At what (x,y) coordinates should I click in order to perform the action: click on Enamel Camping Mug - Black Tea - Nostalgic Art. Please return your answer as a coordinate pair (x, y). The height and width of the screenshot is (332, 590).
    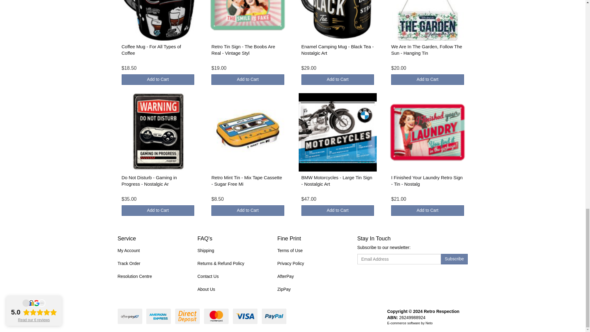
    Looking at the image, I should click on (337, 50).